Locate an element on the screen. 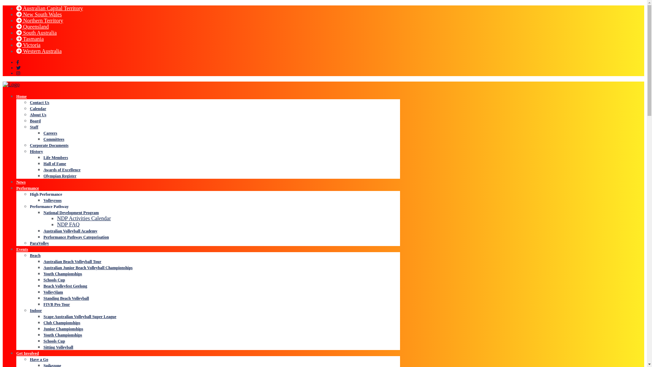  Contact Us is located at coordinates (39, 103).